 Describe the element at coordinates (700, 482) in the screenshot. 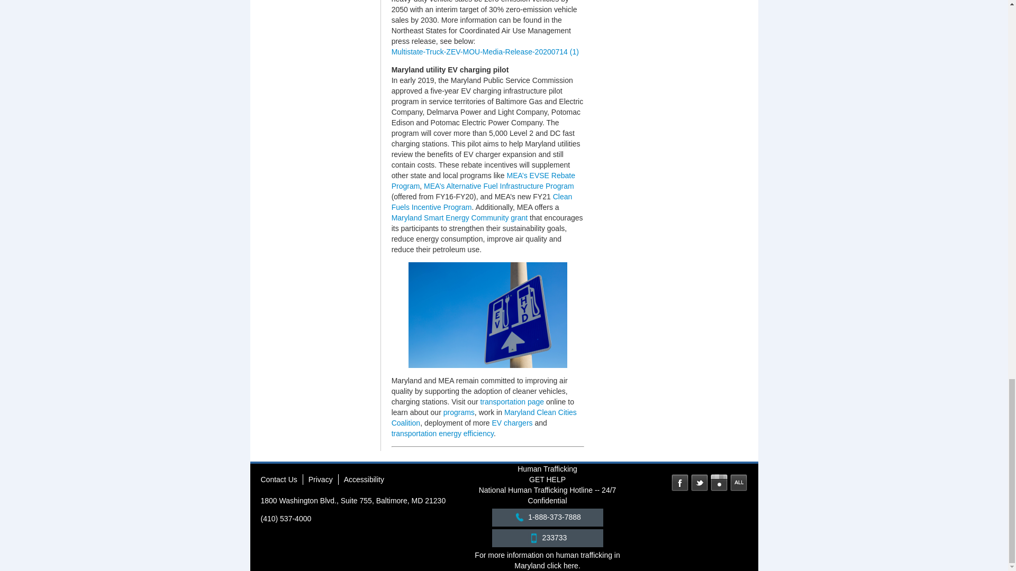

I see `Twitter` at that location.